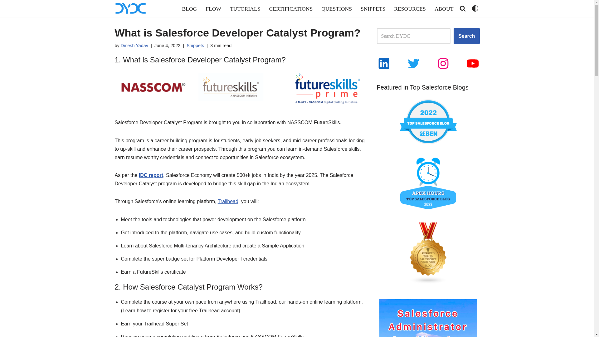  I want to click on CERTIFICATIONS, so click(291, 8).